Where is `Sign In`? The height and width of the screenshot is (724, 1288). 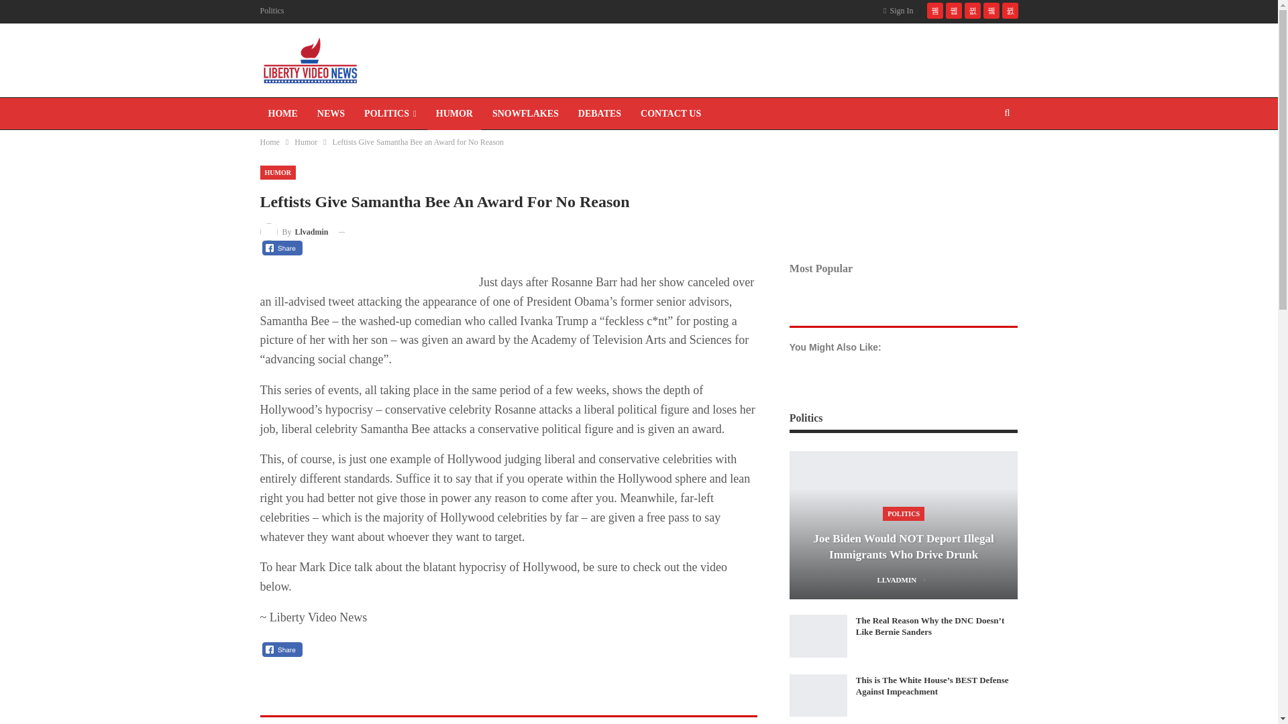 Sign In is located at coordinates (900, 11).